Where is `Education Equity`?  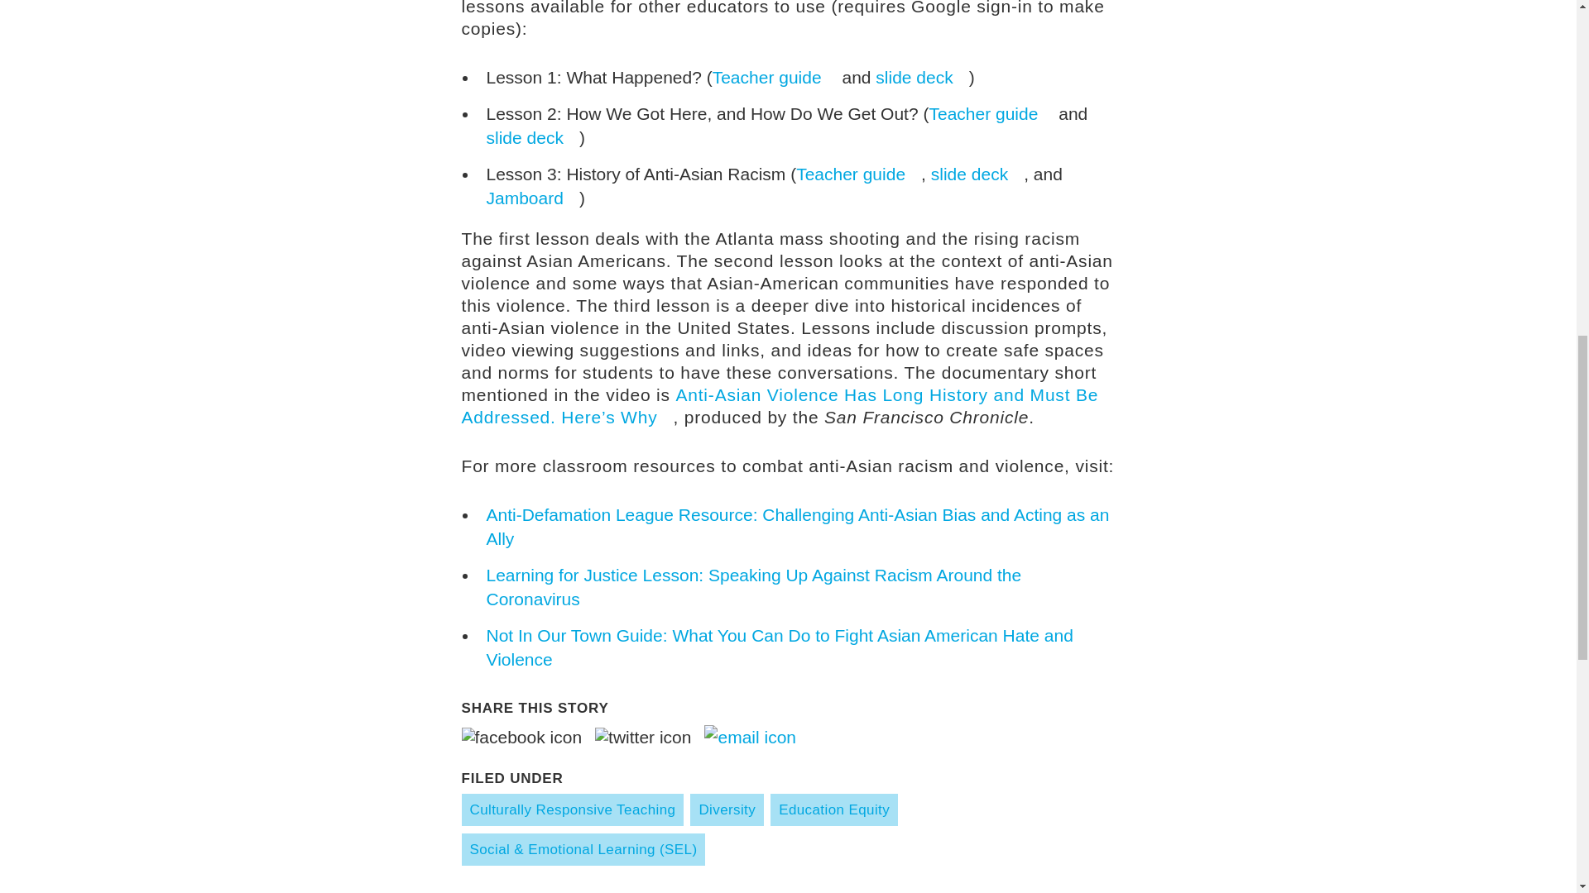
Education Equity is located at coordinates (834, 810).